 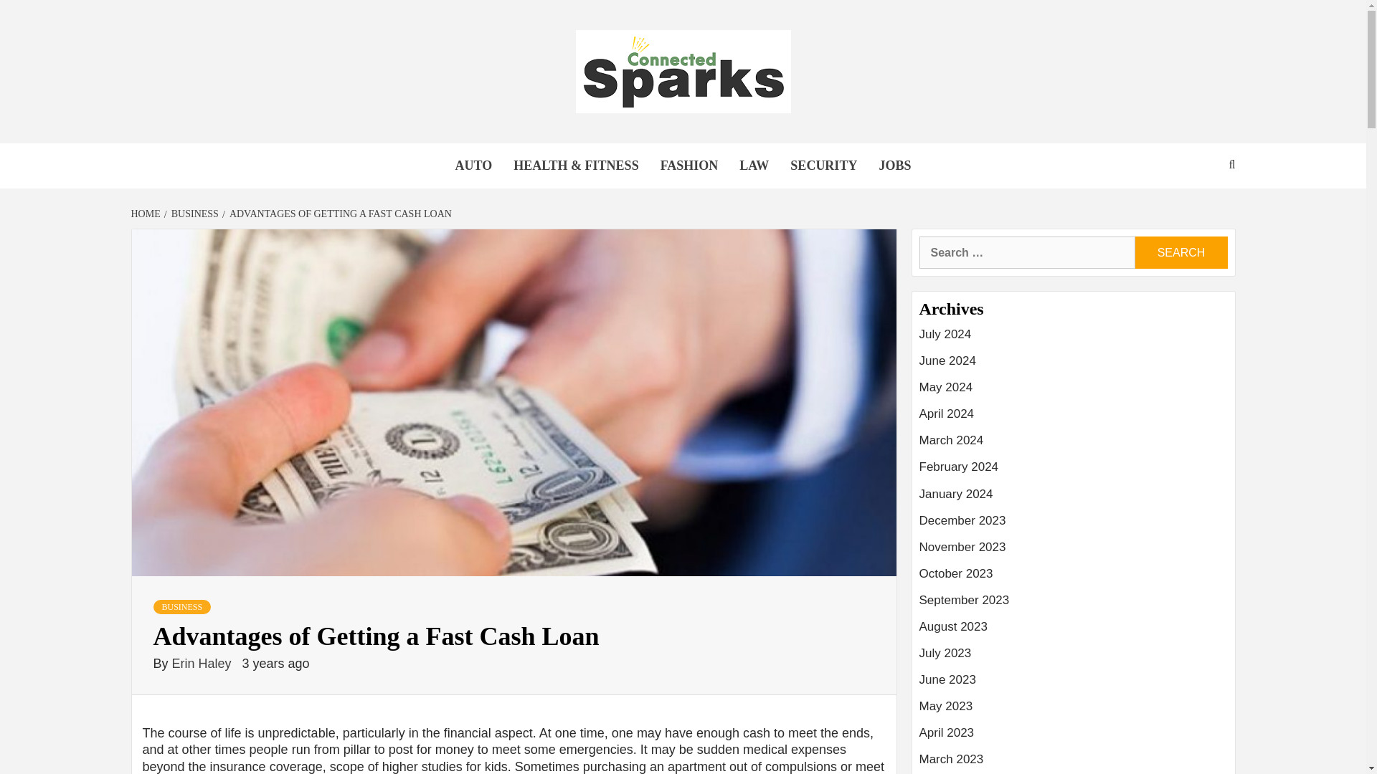 I want to click on May 2024, so click(x=1074, y=393).